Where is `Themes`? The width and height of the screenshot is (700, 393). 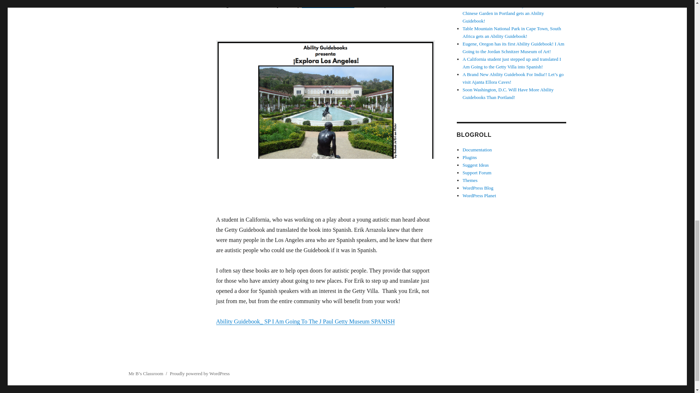 Themes is located at coordinates (470, 180).